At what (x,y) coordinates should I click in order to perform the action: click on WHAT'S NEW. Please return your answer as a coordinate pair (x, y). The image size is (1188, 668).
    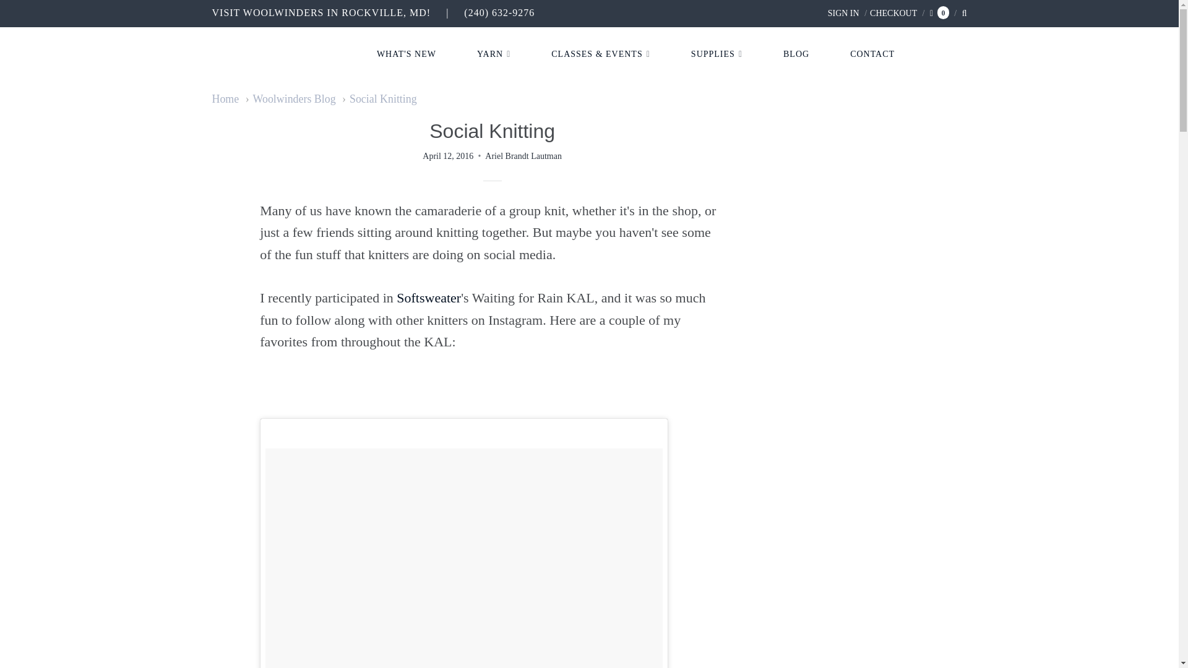
    Looking at the image, I should click on (406, 54).